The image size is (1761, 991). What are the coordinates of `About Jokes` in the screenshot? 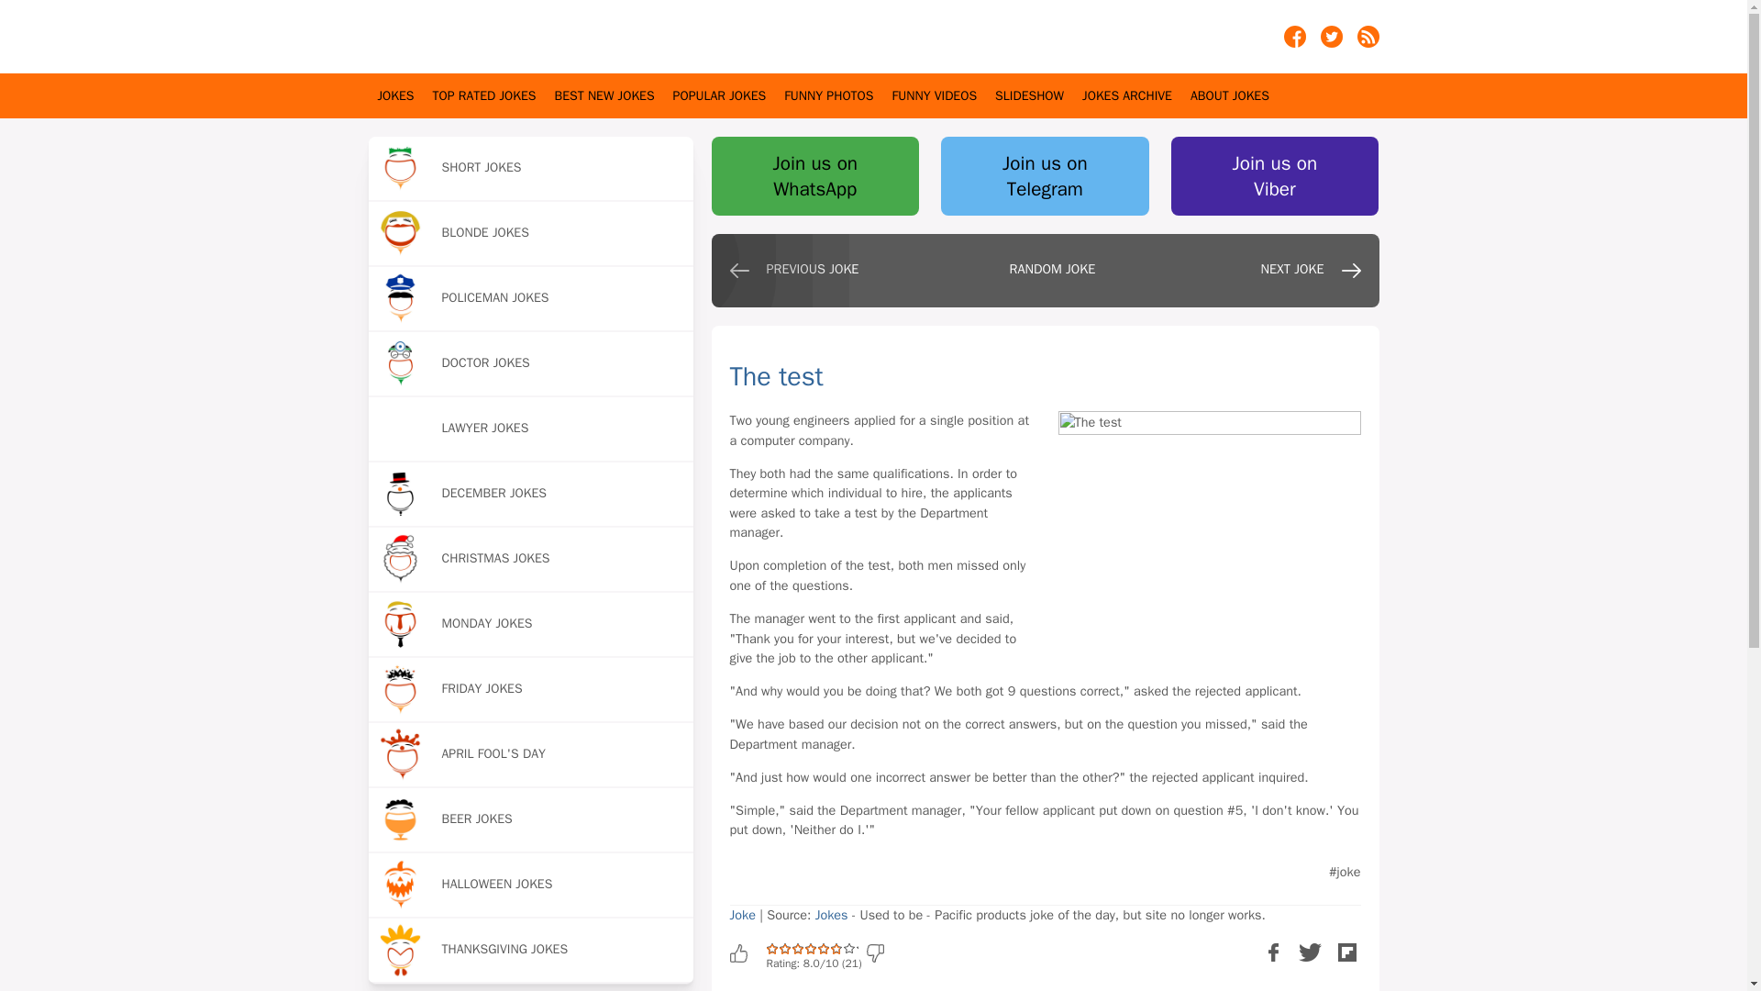 It's located at (1229, 95).